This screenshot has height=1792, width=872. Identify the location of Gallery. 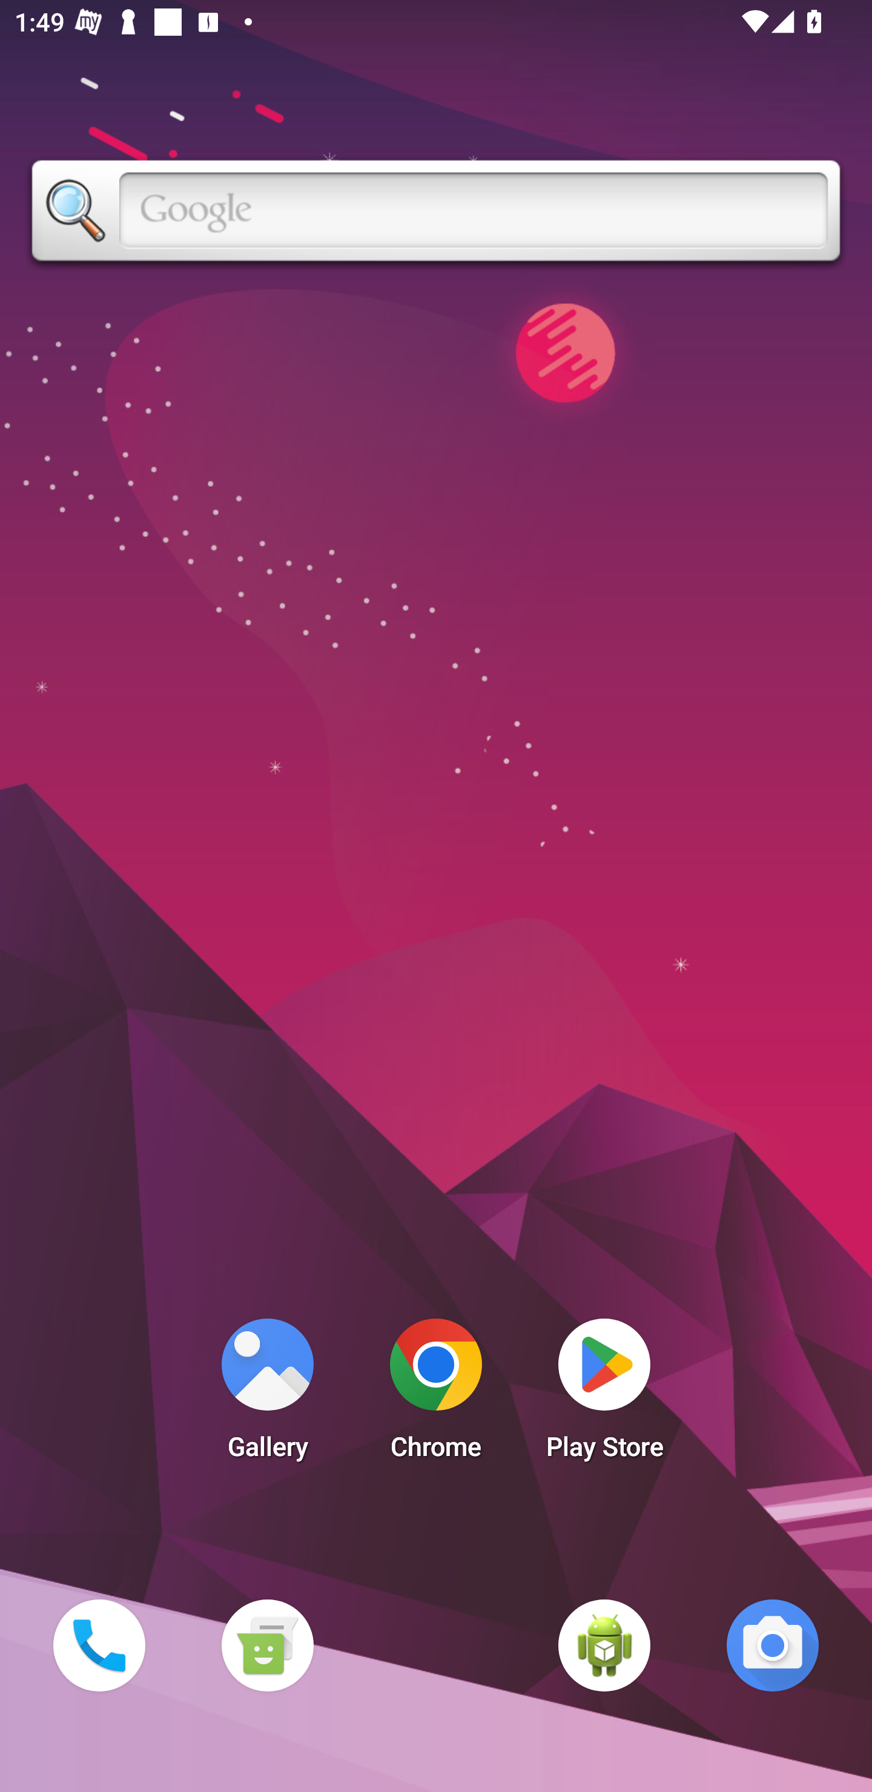
(267, 1395).